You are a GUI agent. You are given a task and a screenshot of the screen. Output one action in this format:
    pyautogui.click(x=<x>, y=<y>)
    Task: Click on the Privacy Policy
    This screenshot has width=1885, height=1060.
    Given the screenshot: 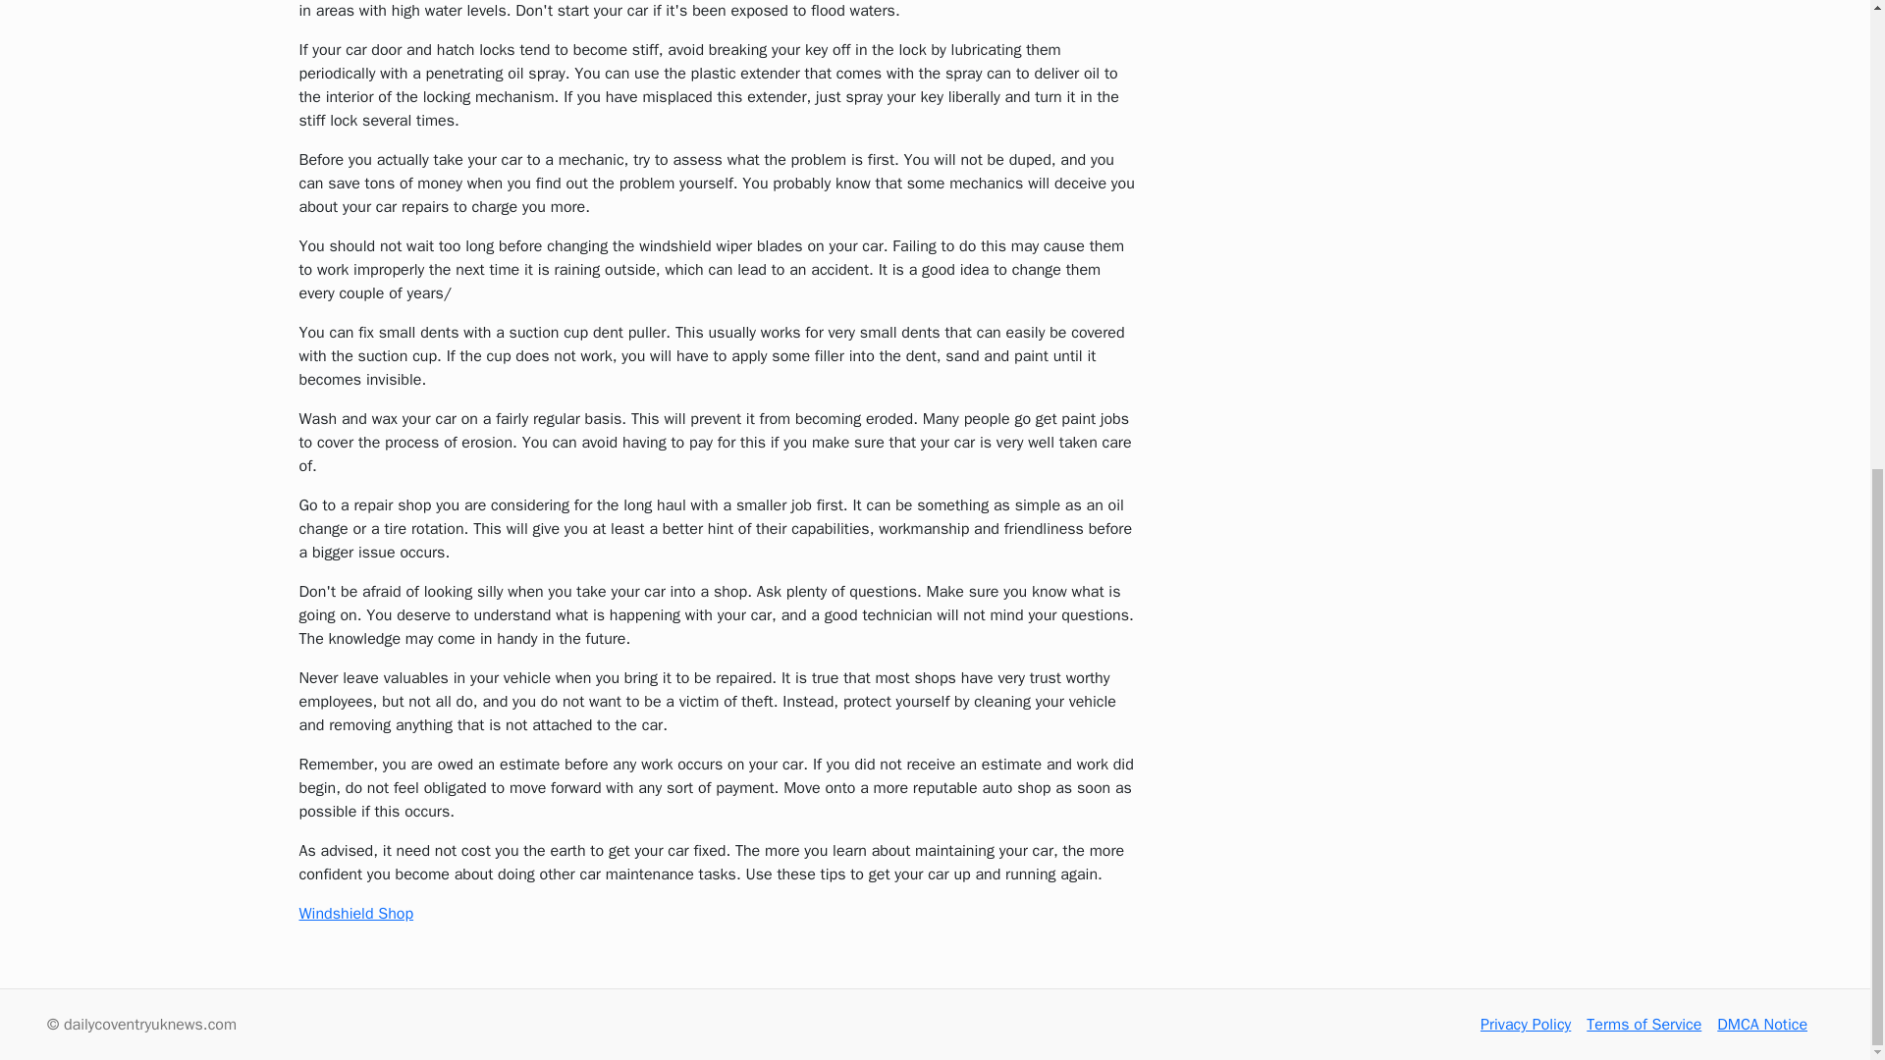 What is the action you would take?
    pyautogui.click(x=1525, y=1025)
    